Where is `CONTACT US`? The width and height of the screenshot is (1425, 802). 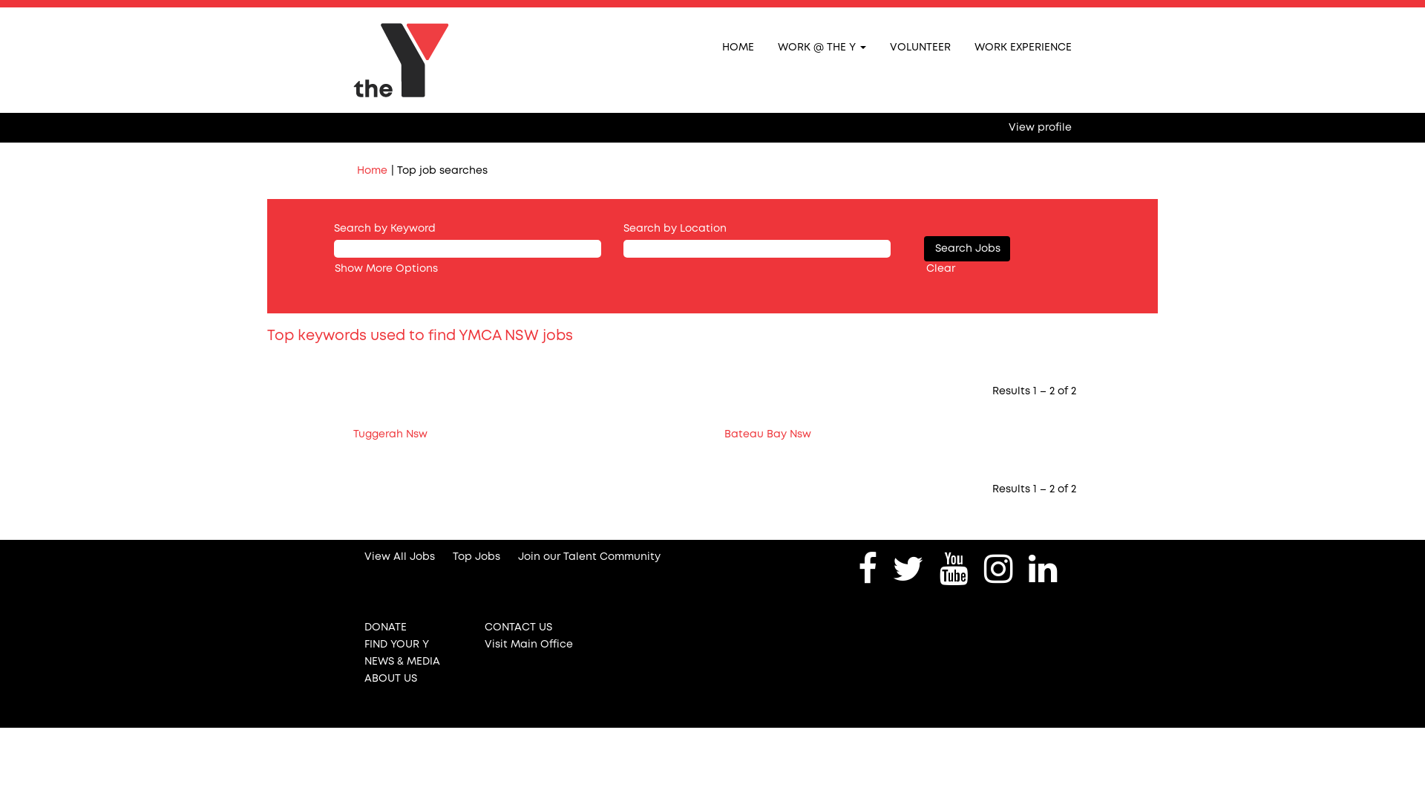
CONTACT US is located at coordinates (533, 627).